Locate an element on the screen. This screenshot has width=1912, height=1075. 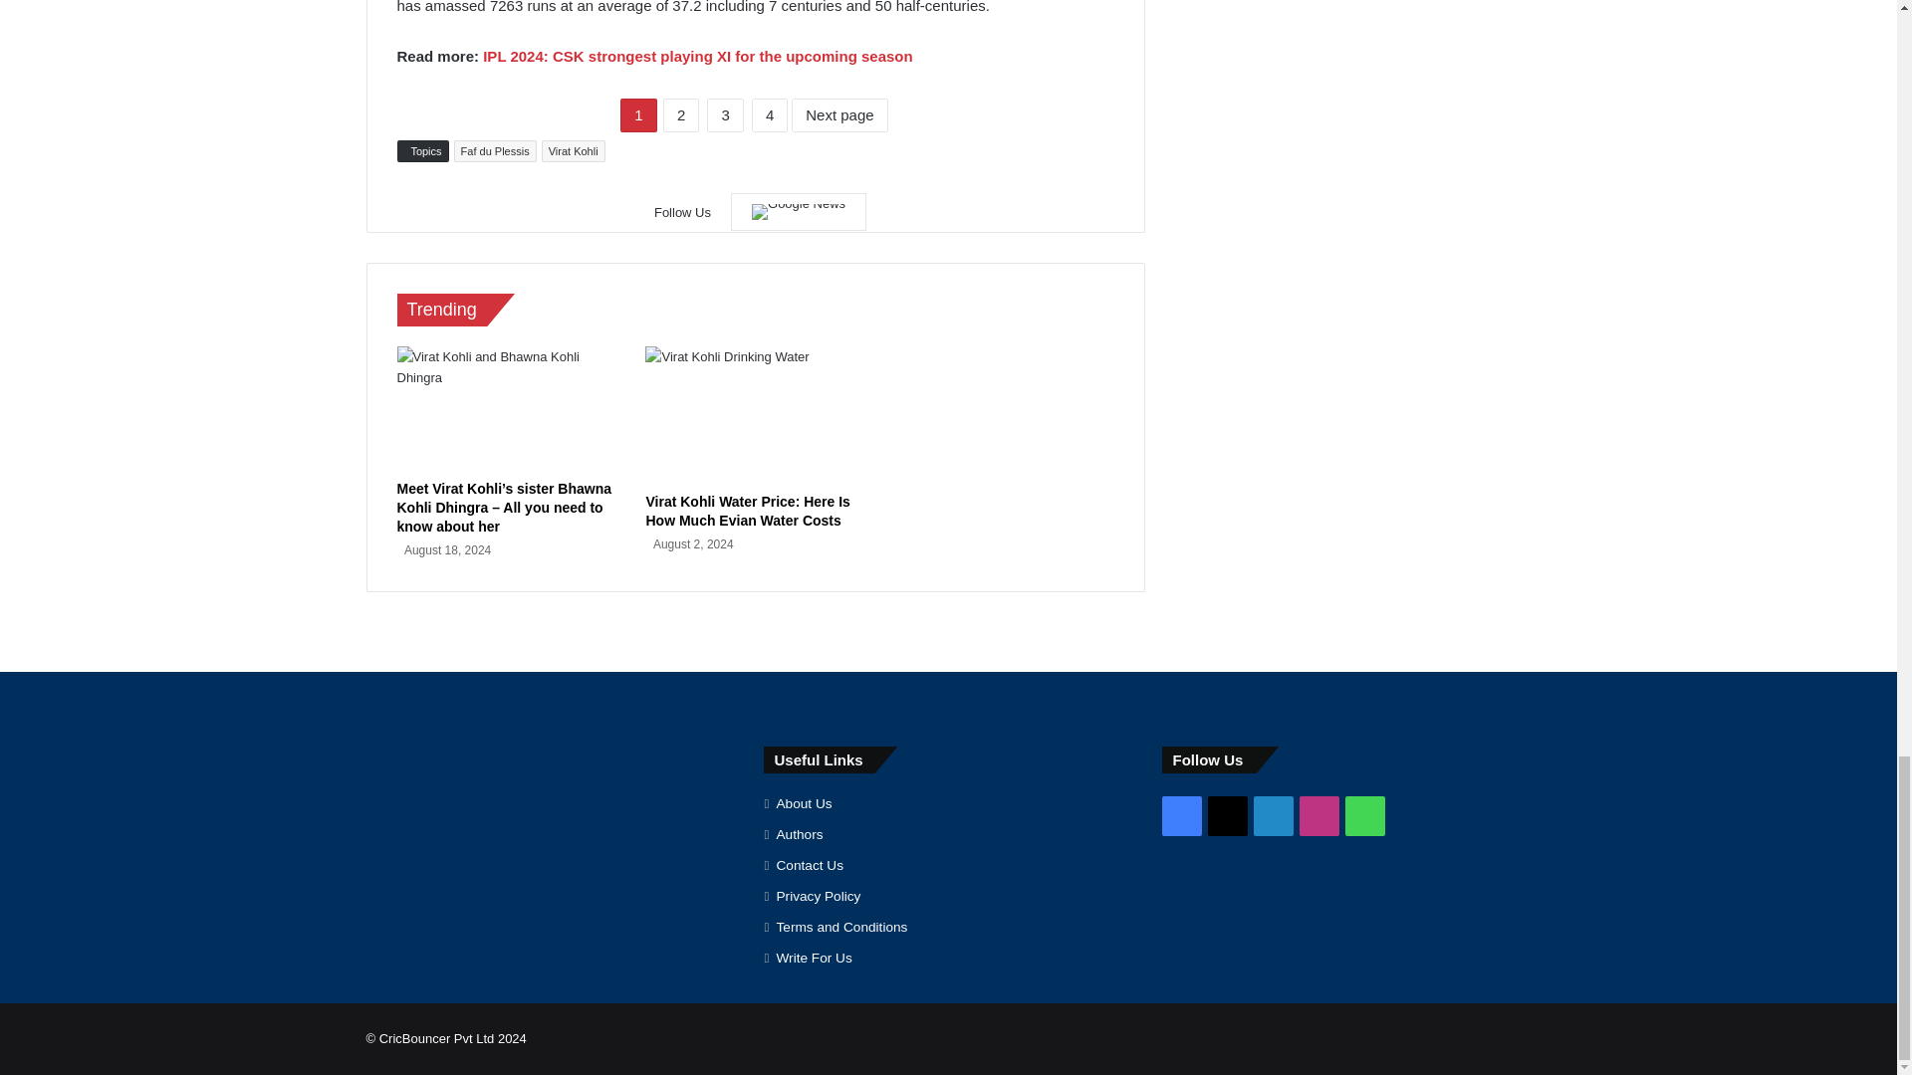
4 is located at coordinates (769, 115).